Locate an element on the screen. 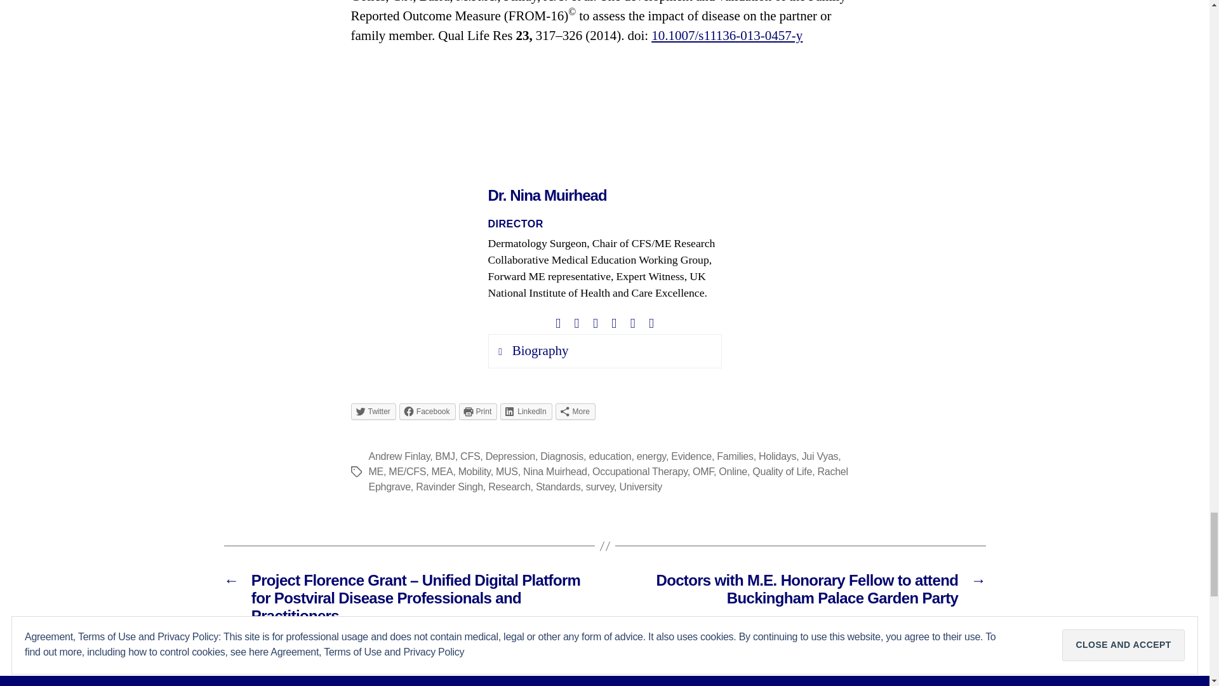  Click to share on LinkedIn is located at coordinates (526, 412).